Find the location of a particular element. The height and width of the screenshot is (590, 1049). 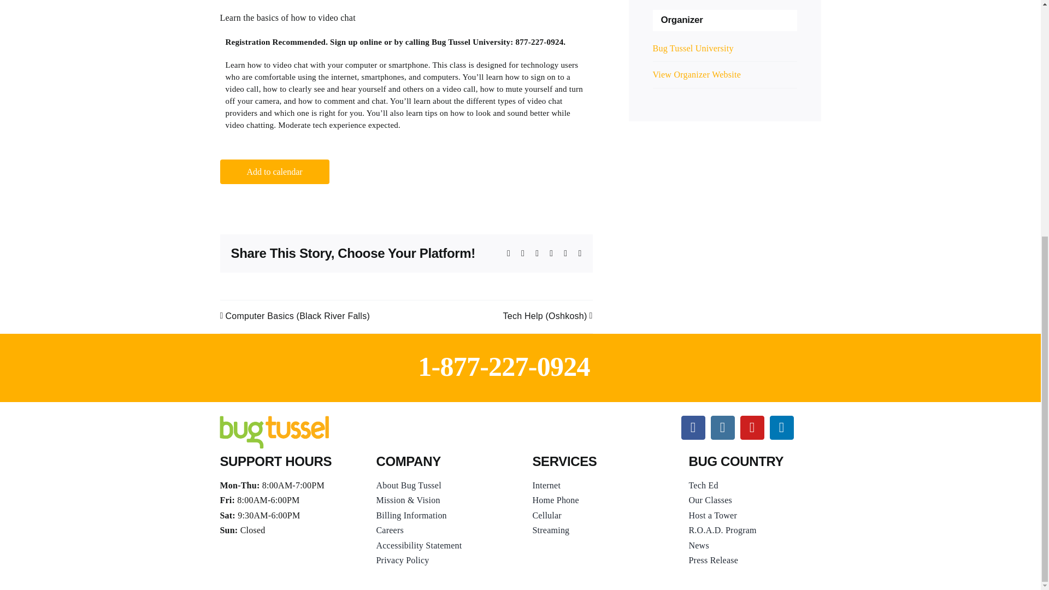

Btlogo 800 is located at coordinates (274, 432).